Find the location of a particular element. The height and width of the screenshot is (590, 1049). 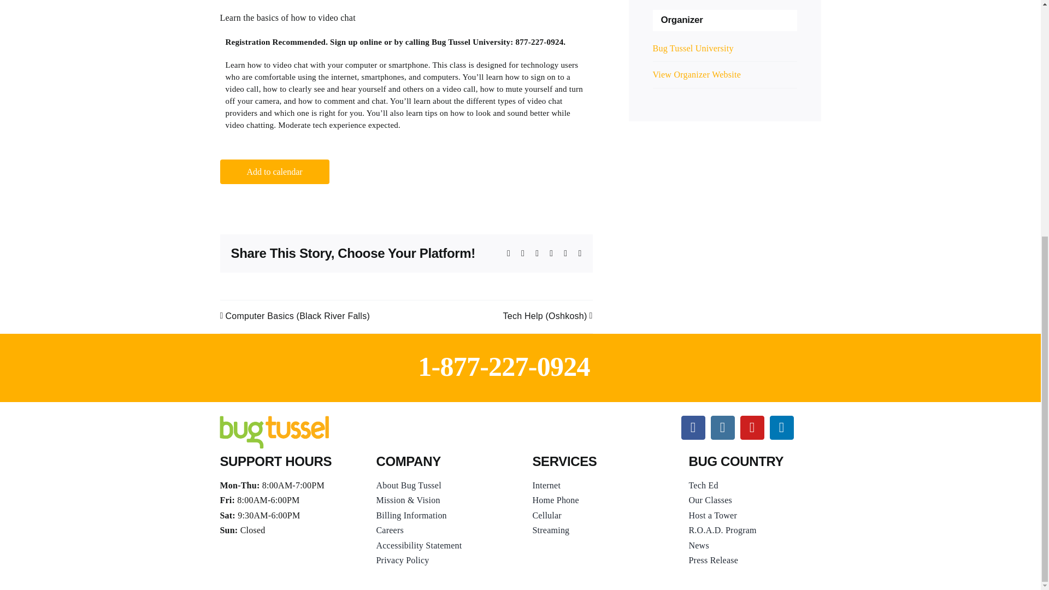

Btlogo 800 is located at coordinates (274, 432).